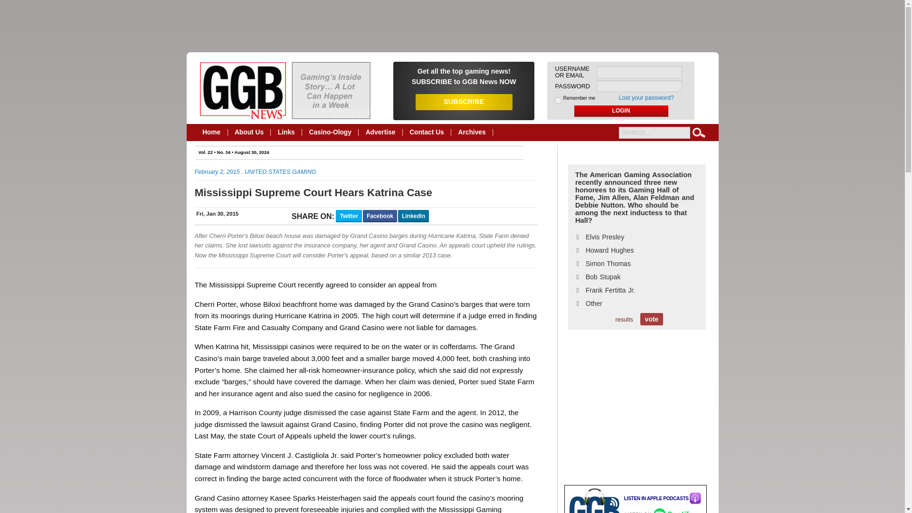 This screenshot has width=912, height=513. What do you see at coordinates (592, 508) in the screenshot?
I see `GGB Podcasts` at bounding box center [592, 508].